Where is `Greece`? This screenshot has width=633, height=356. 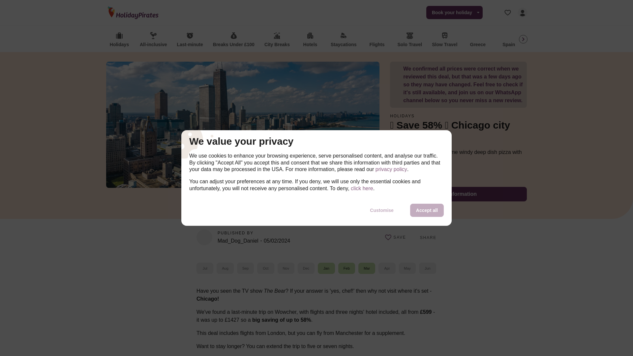
Greece is located at coordinates (478, 40).